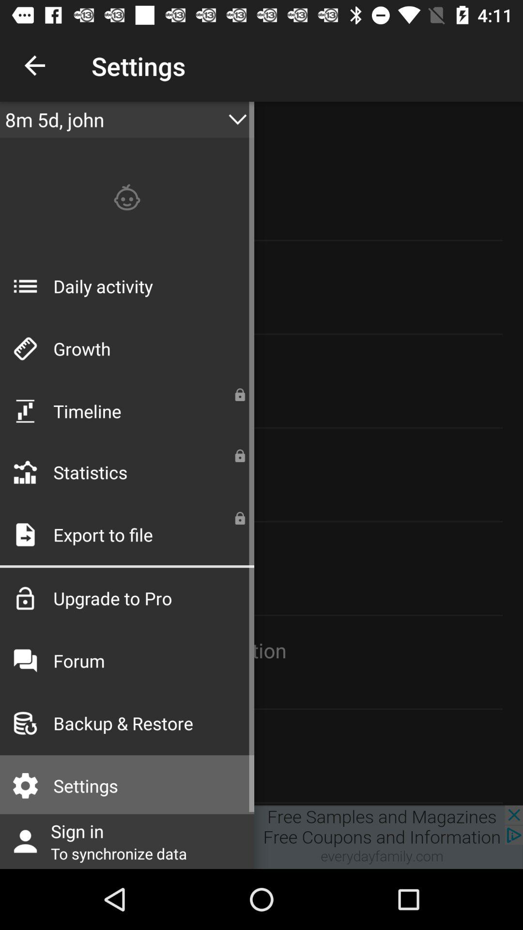 Image resolution: width=523 pixels, height=930 pixels. I want to click on click on lock symbol which is on the right side of timeline, so click(240, 394).